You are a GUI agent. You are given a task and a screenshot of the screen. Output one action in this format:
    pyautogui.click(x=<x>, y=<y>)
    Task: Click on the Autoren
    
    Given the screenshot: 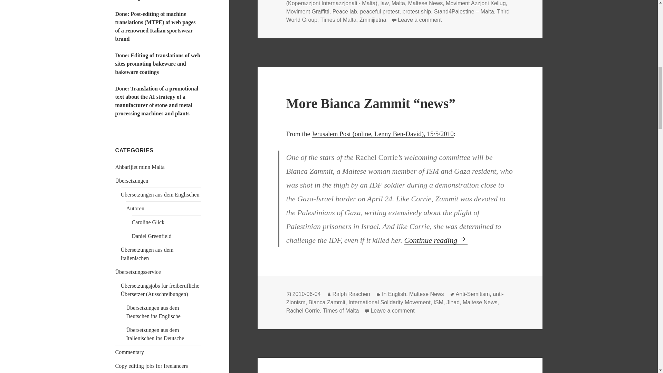 What is the action you would take?
    pyautogui.click(x=135, y=209)
    